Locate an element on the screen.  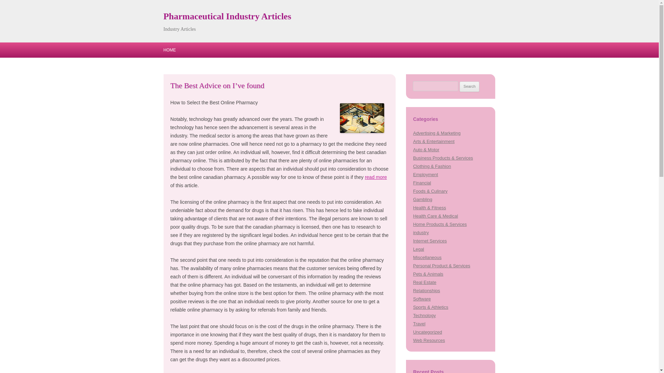
Financial is located at coordinates (422, 182).